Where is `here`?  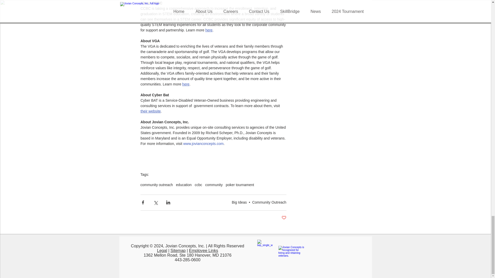 here is located at coordinates (186, 84).